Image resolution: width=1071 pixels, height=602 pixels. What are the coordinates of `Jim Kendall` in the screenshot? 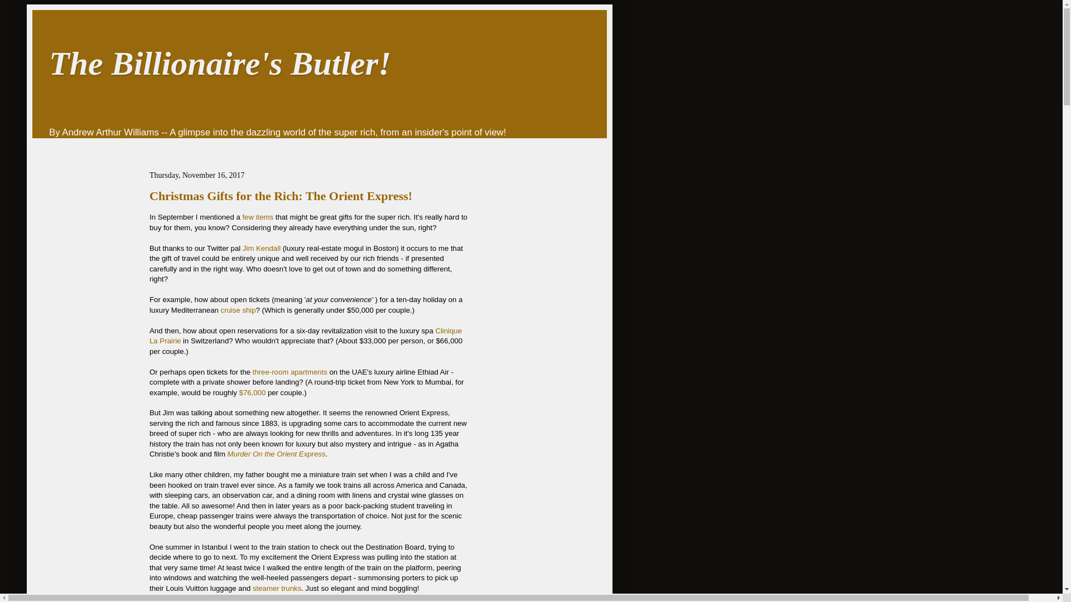 It's located at (262, 248).